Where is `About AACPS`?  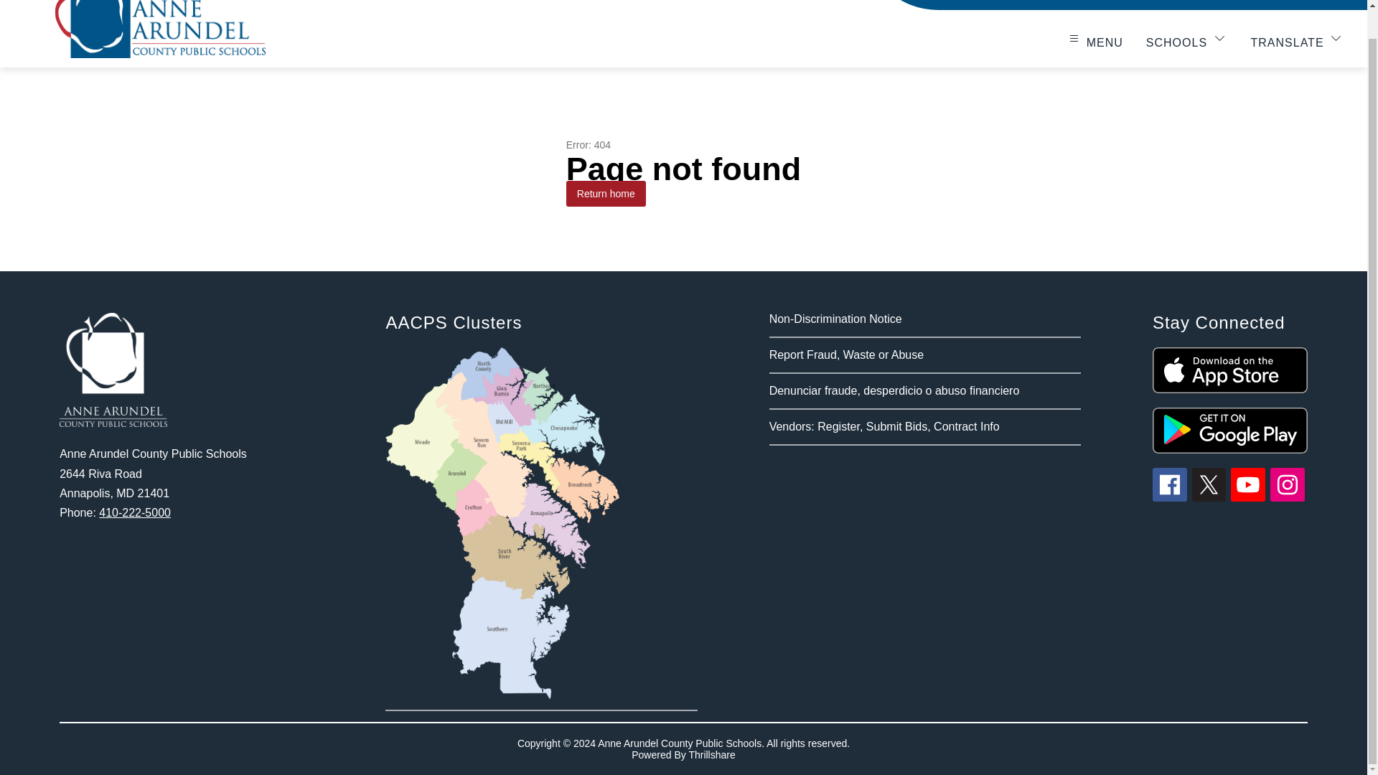
About AACPS is located at coordinates (976, 5).